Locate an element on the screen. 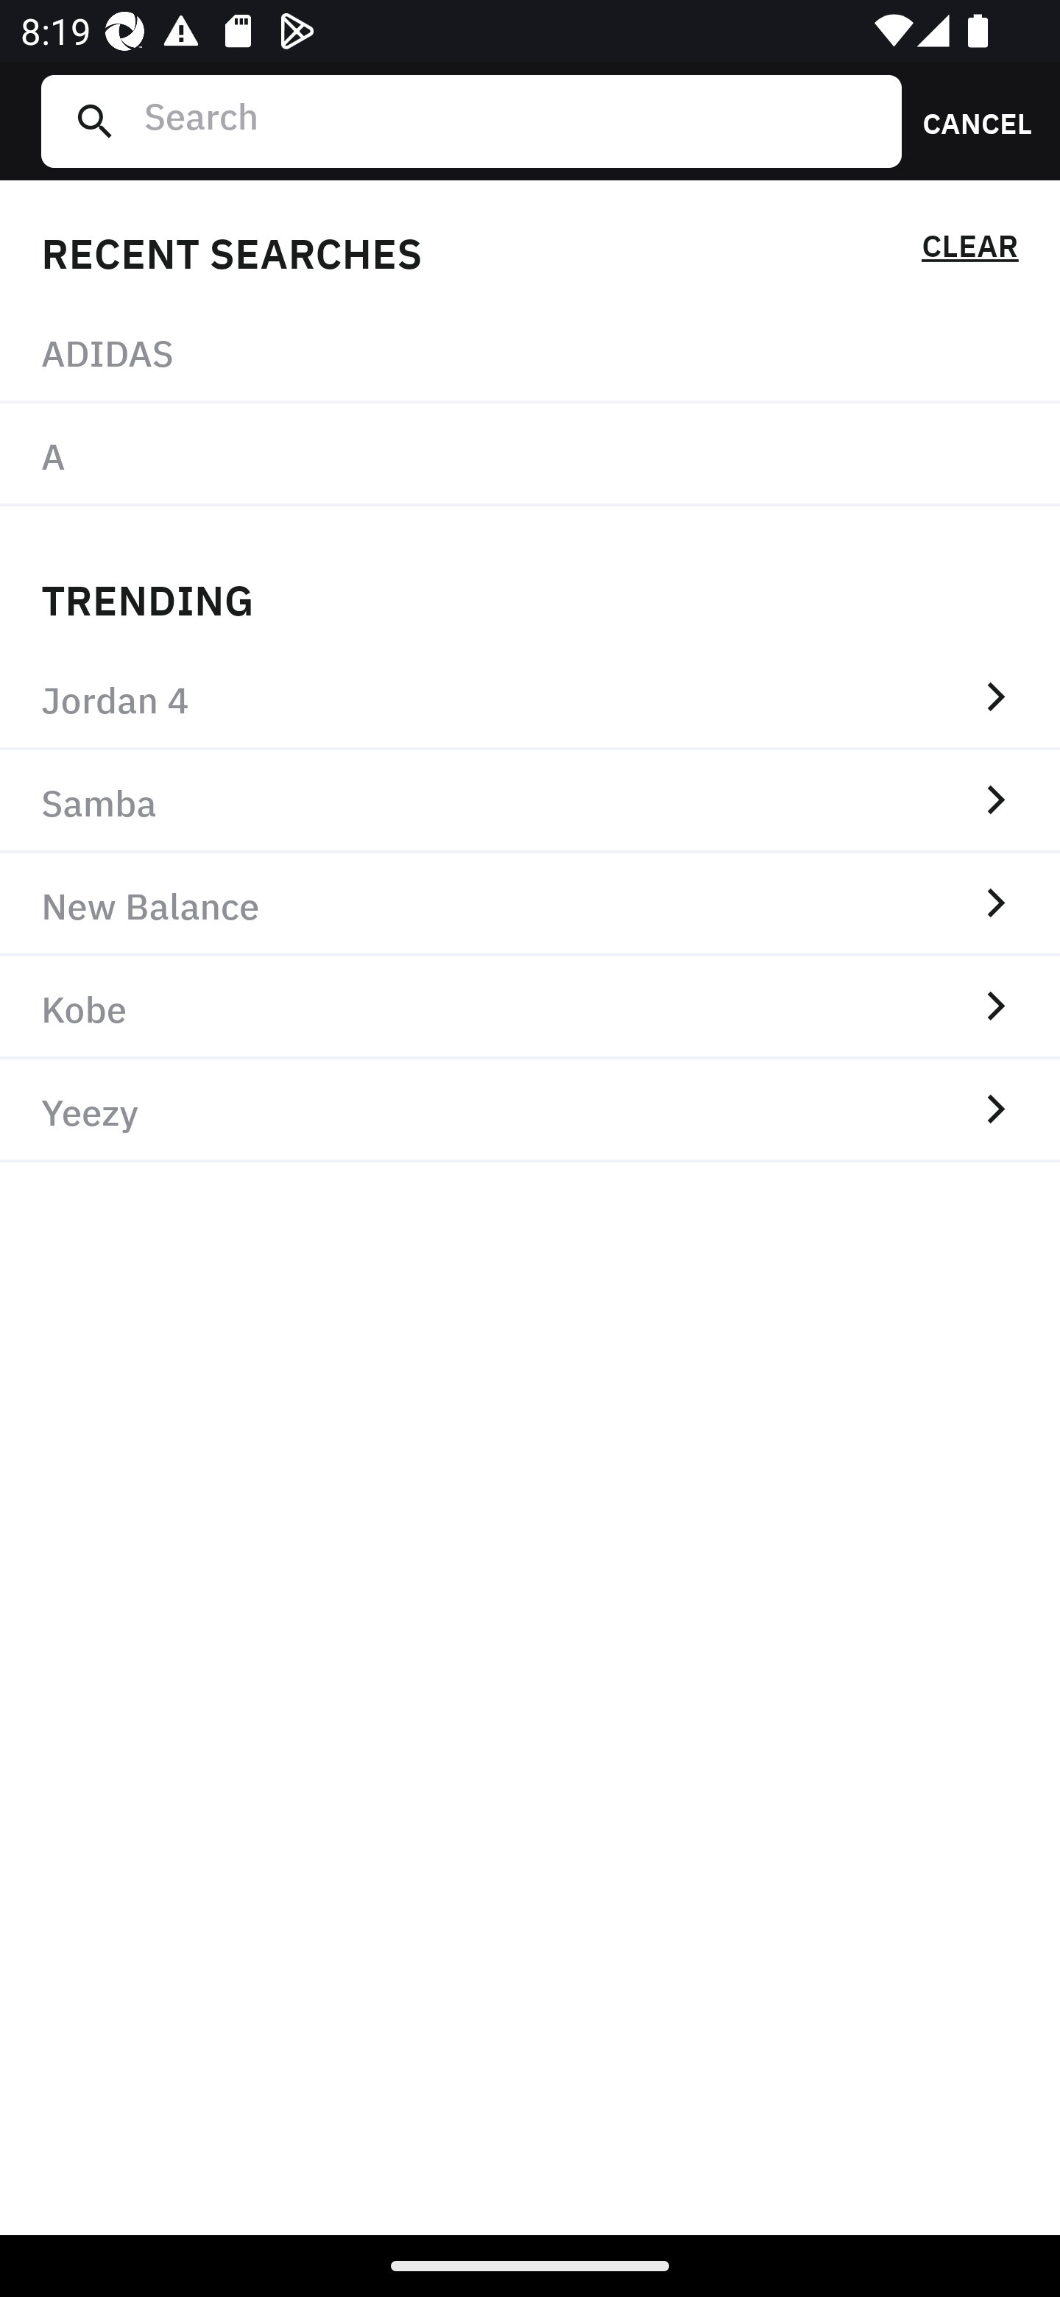 The image size is (1060, 2297). Samba  is located at coordinates (530, 801).